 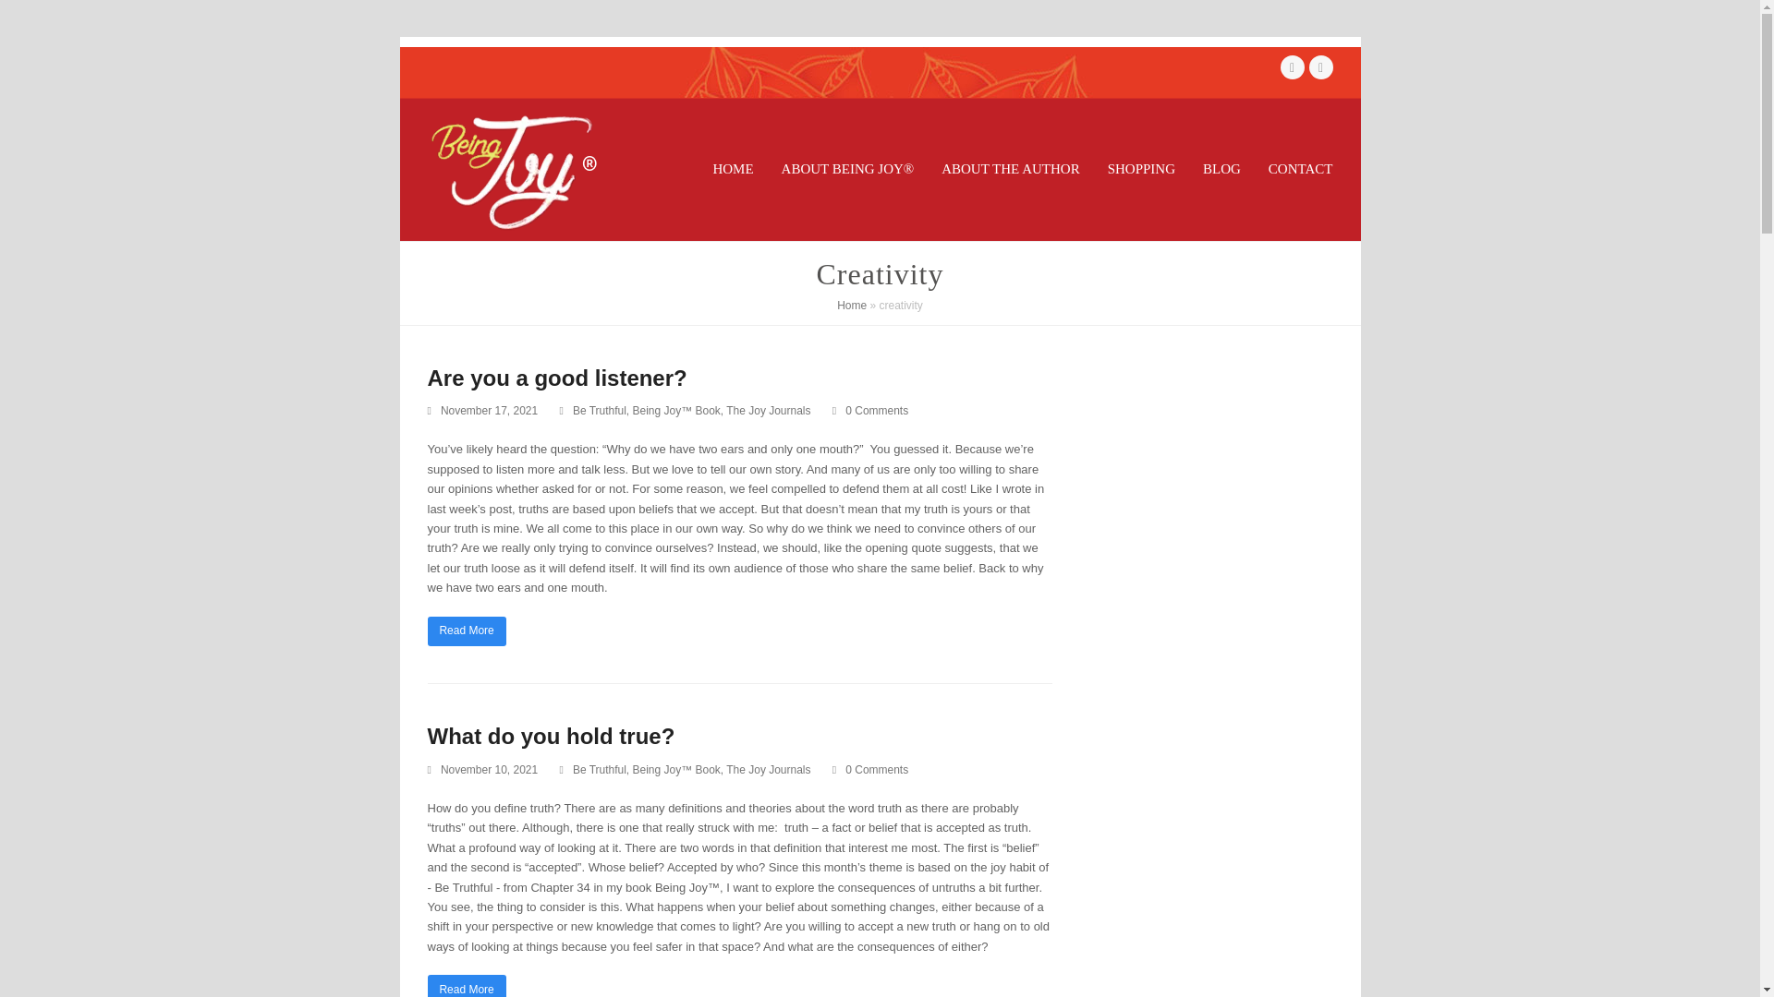 What do you see at coordinates (877, 770) in the screenshot?
I see `0 Comments` at bounding box center [877, 770].